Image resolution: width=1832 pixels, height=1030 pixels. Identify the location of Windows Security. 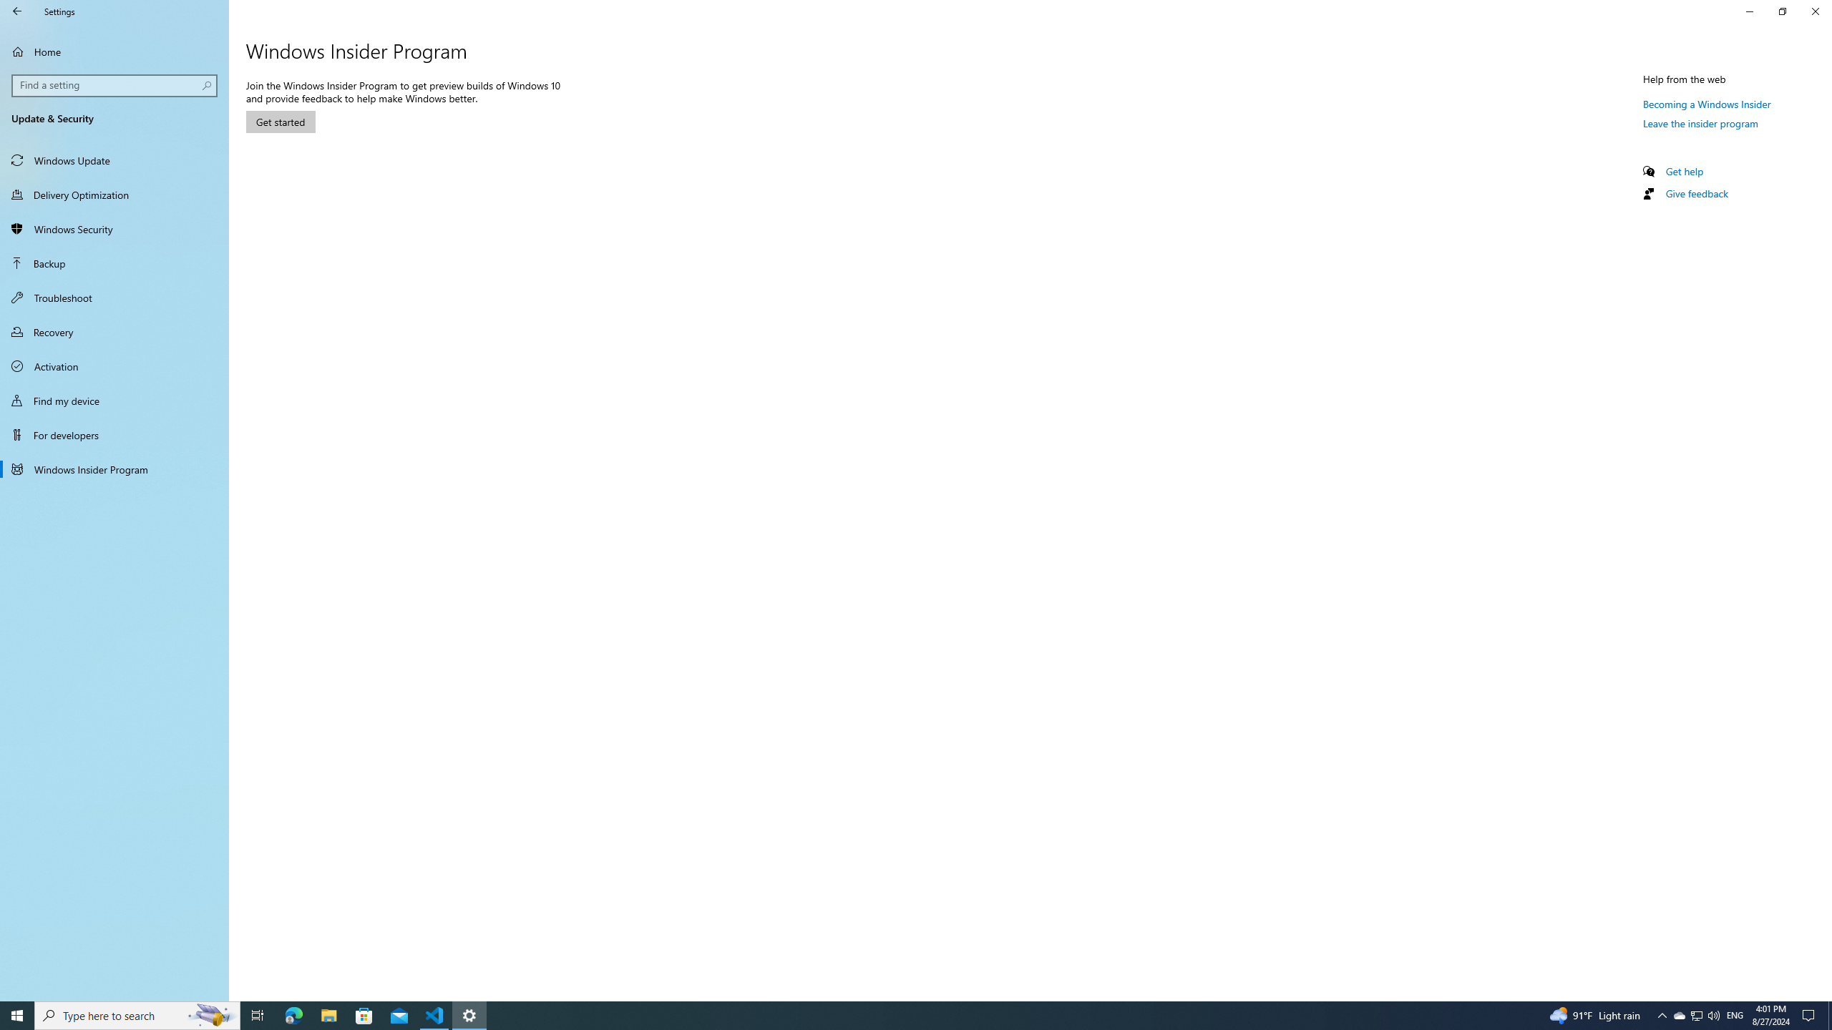
(114, 229).